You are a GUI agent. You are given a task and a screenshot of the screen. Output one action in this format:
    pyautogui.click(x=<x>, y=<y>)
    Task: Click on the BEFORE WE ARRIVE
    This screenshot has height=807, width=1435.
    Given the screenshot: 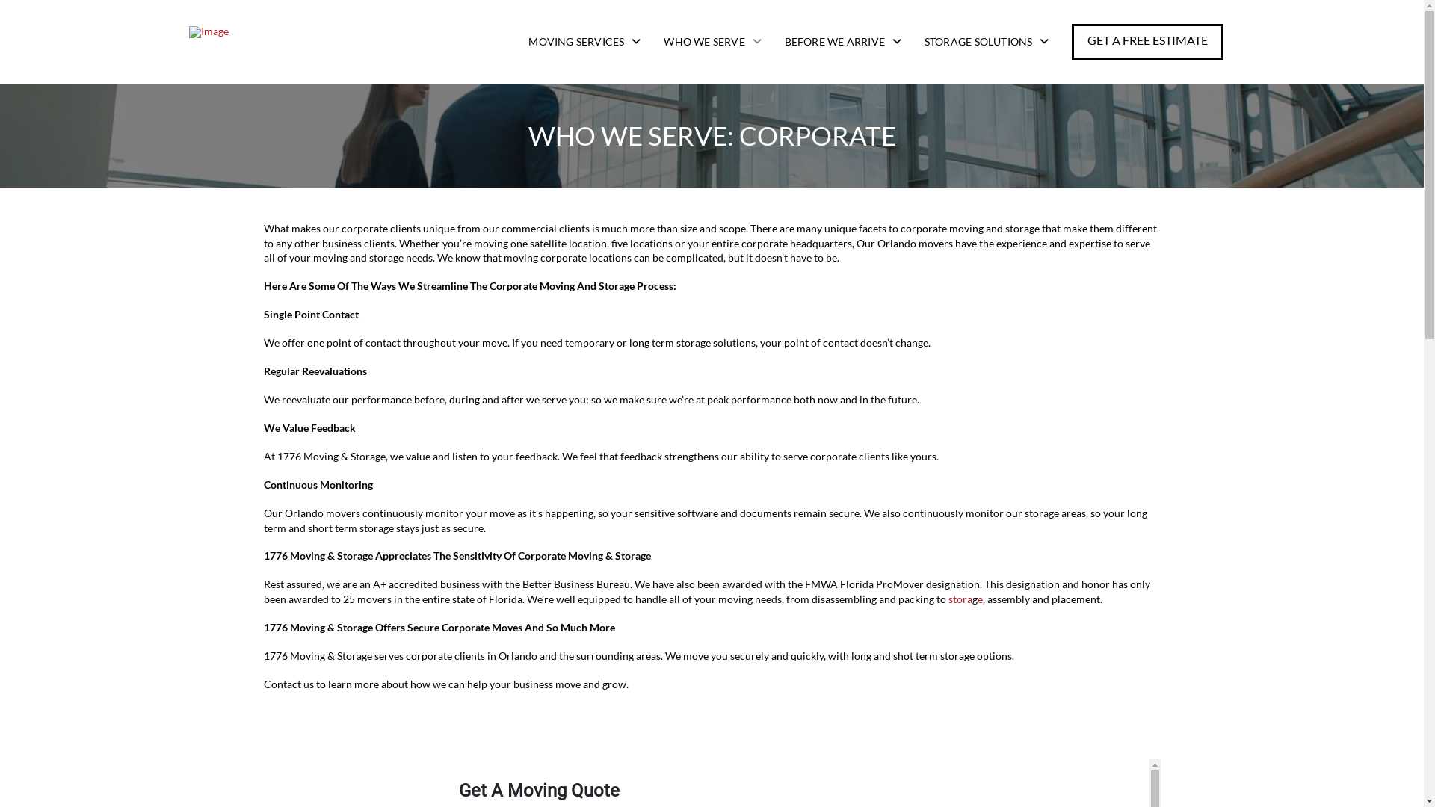 What is the action you would take?
    pyautogui.click(x=843, y=42)
    